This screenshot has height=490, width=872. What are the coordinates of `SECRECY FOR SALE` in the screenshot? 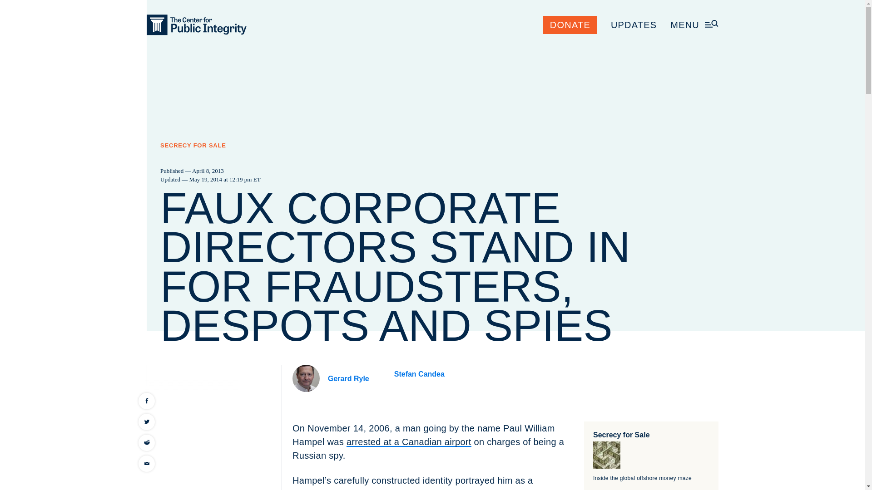 It's located at (193, 146).